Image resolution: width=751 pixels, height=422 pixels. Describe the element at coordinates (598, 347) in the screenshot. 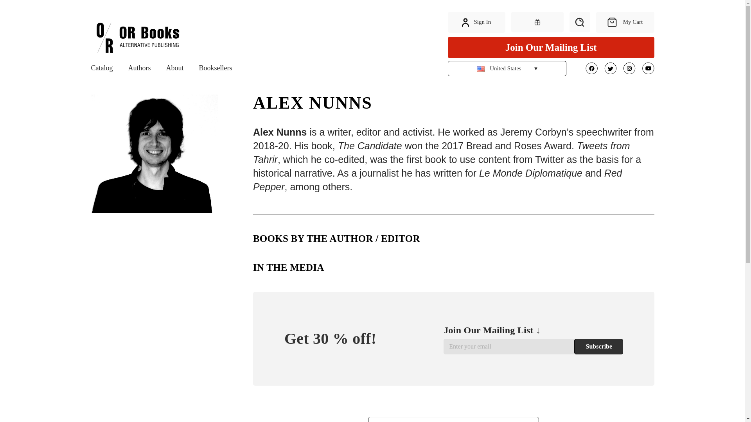

I see `Subscribe` at that location.